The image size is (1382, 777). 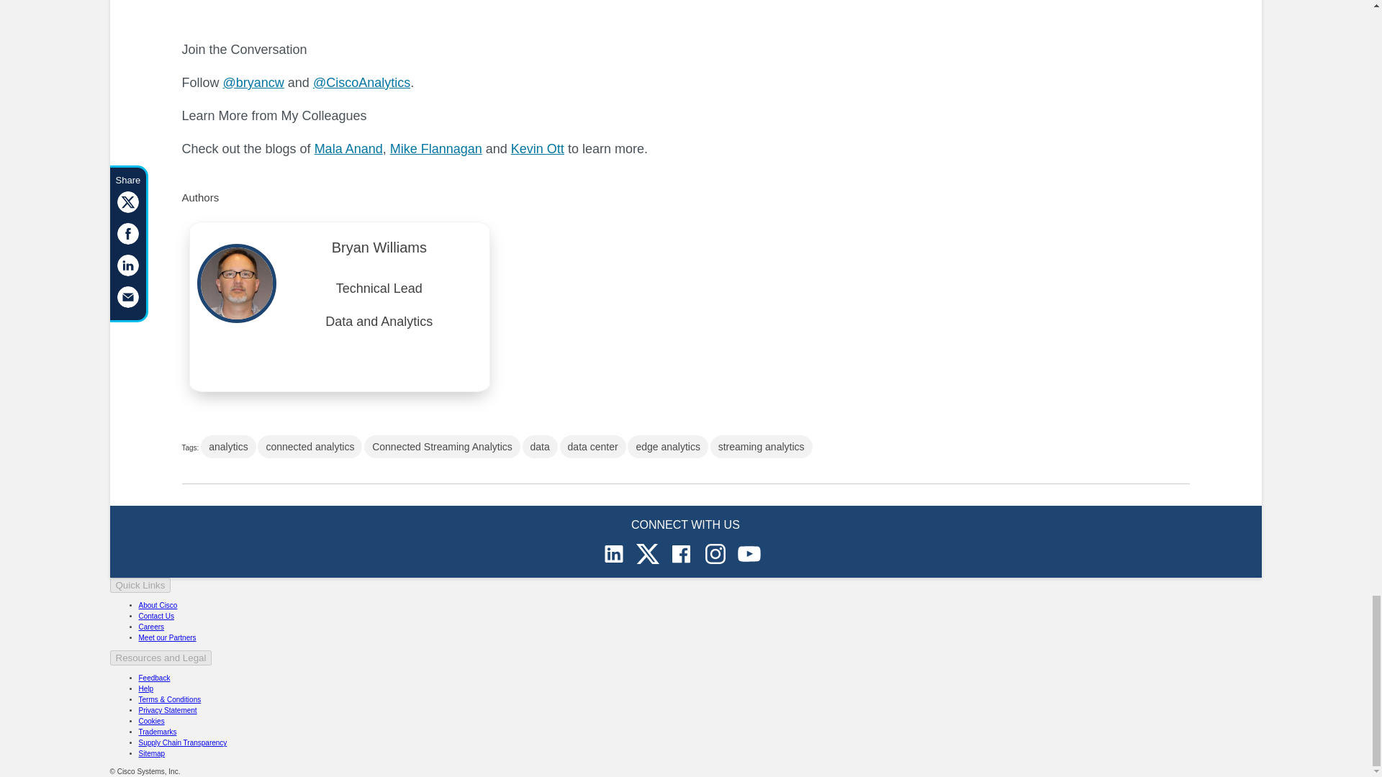 What do you see at coordinates (592, 446) in the screenshot?
I see `data center` at bounding box center [592, 446].